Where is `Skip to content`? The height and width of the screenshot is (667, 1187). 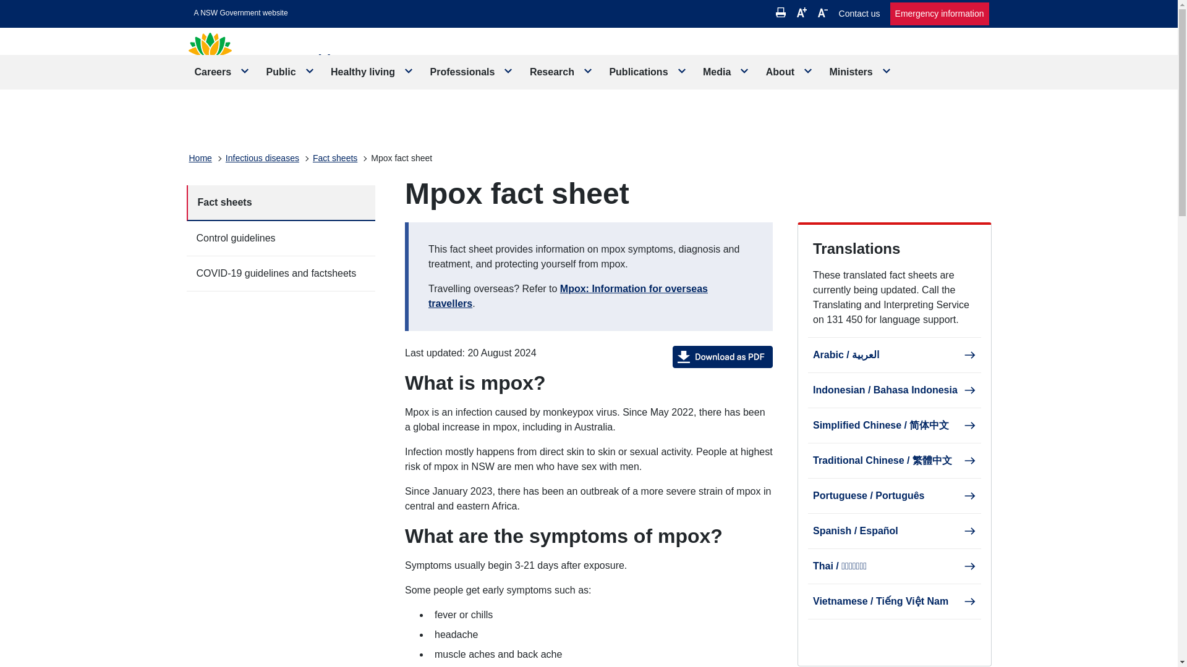
Skip to content is located at coordinates (241, 13).